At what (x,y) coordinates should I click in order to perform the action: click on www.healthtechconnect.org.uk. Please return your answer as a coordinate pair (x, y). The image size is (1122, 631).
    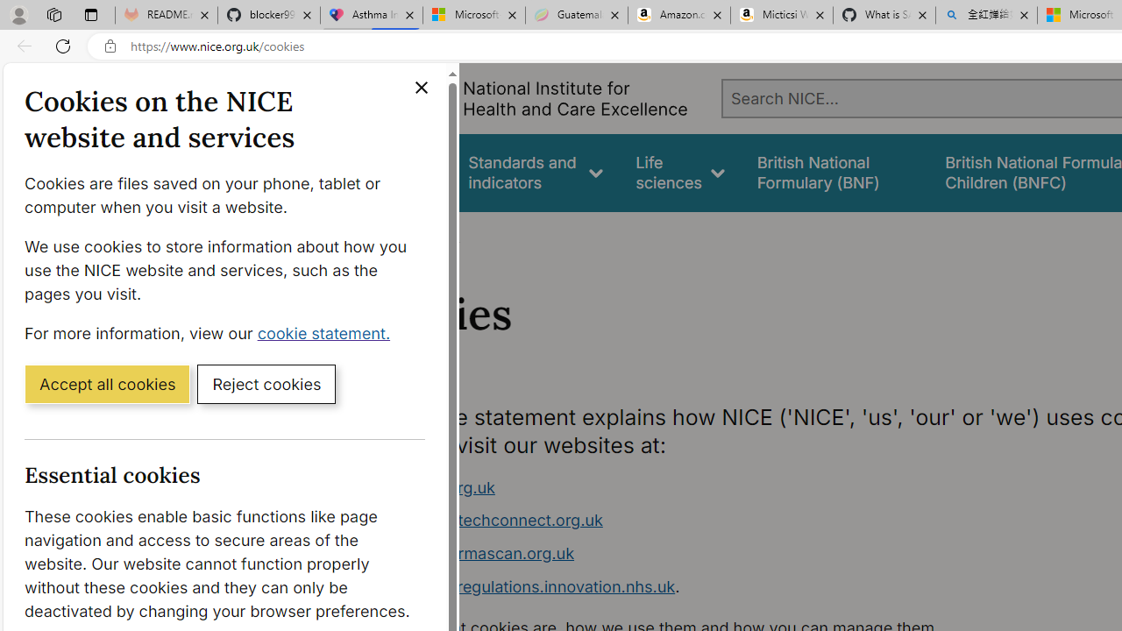
    Looking at the image, I should click on (698, 521).